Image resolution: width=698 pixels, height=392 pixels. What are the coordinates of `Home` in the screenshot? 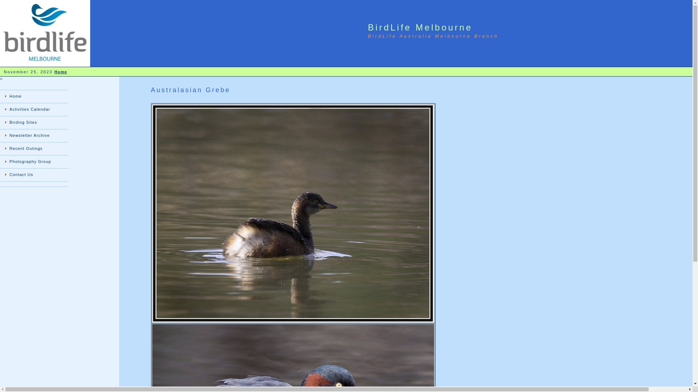 It's located at (34, 97).